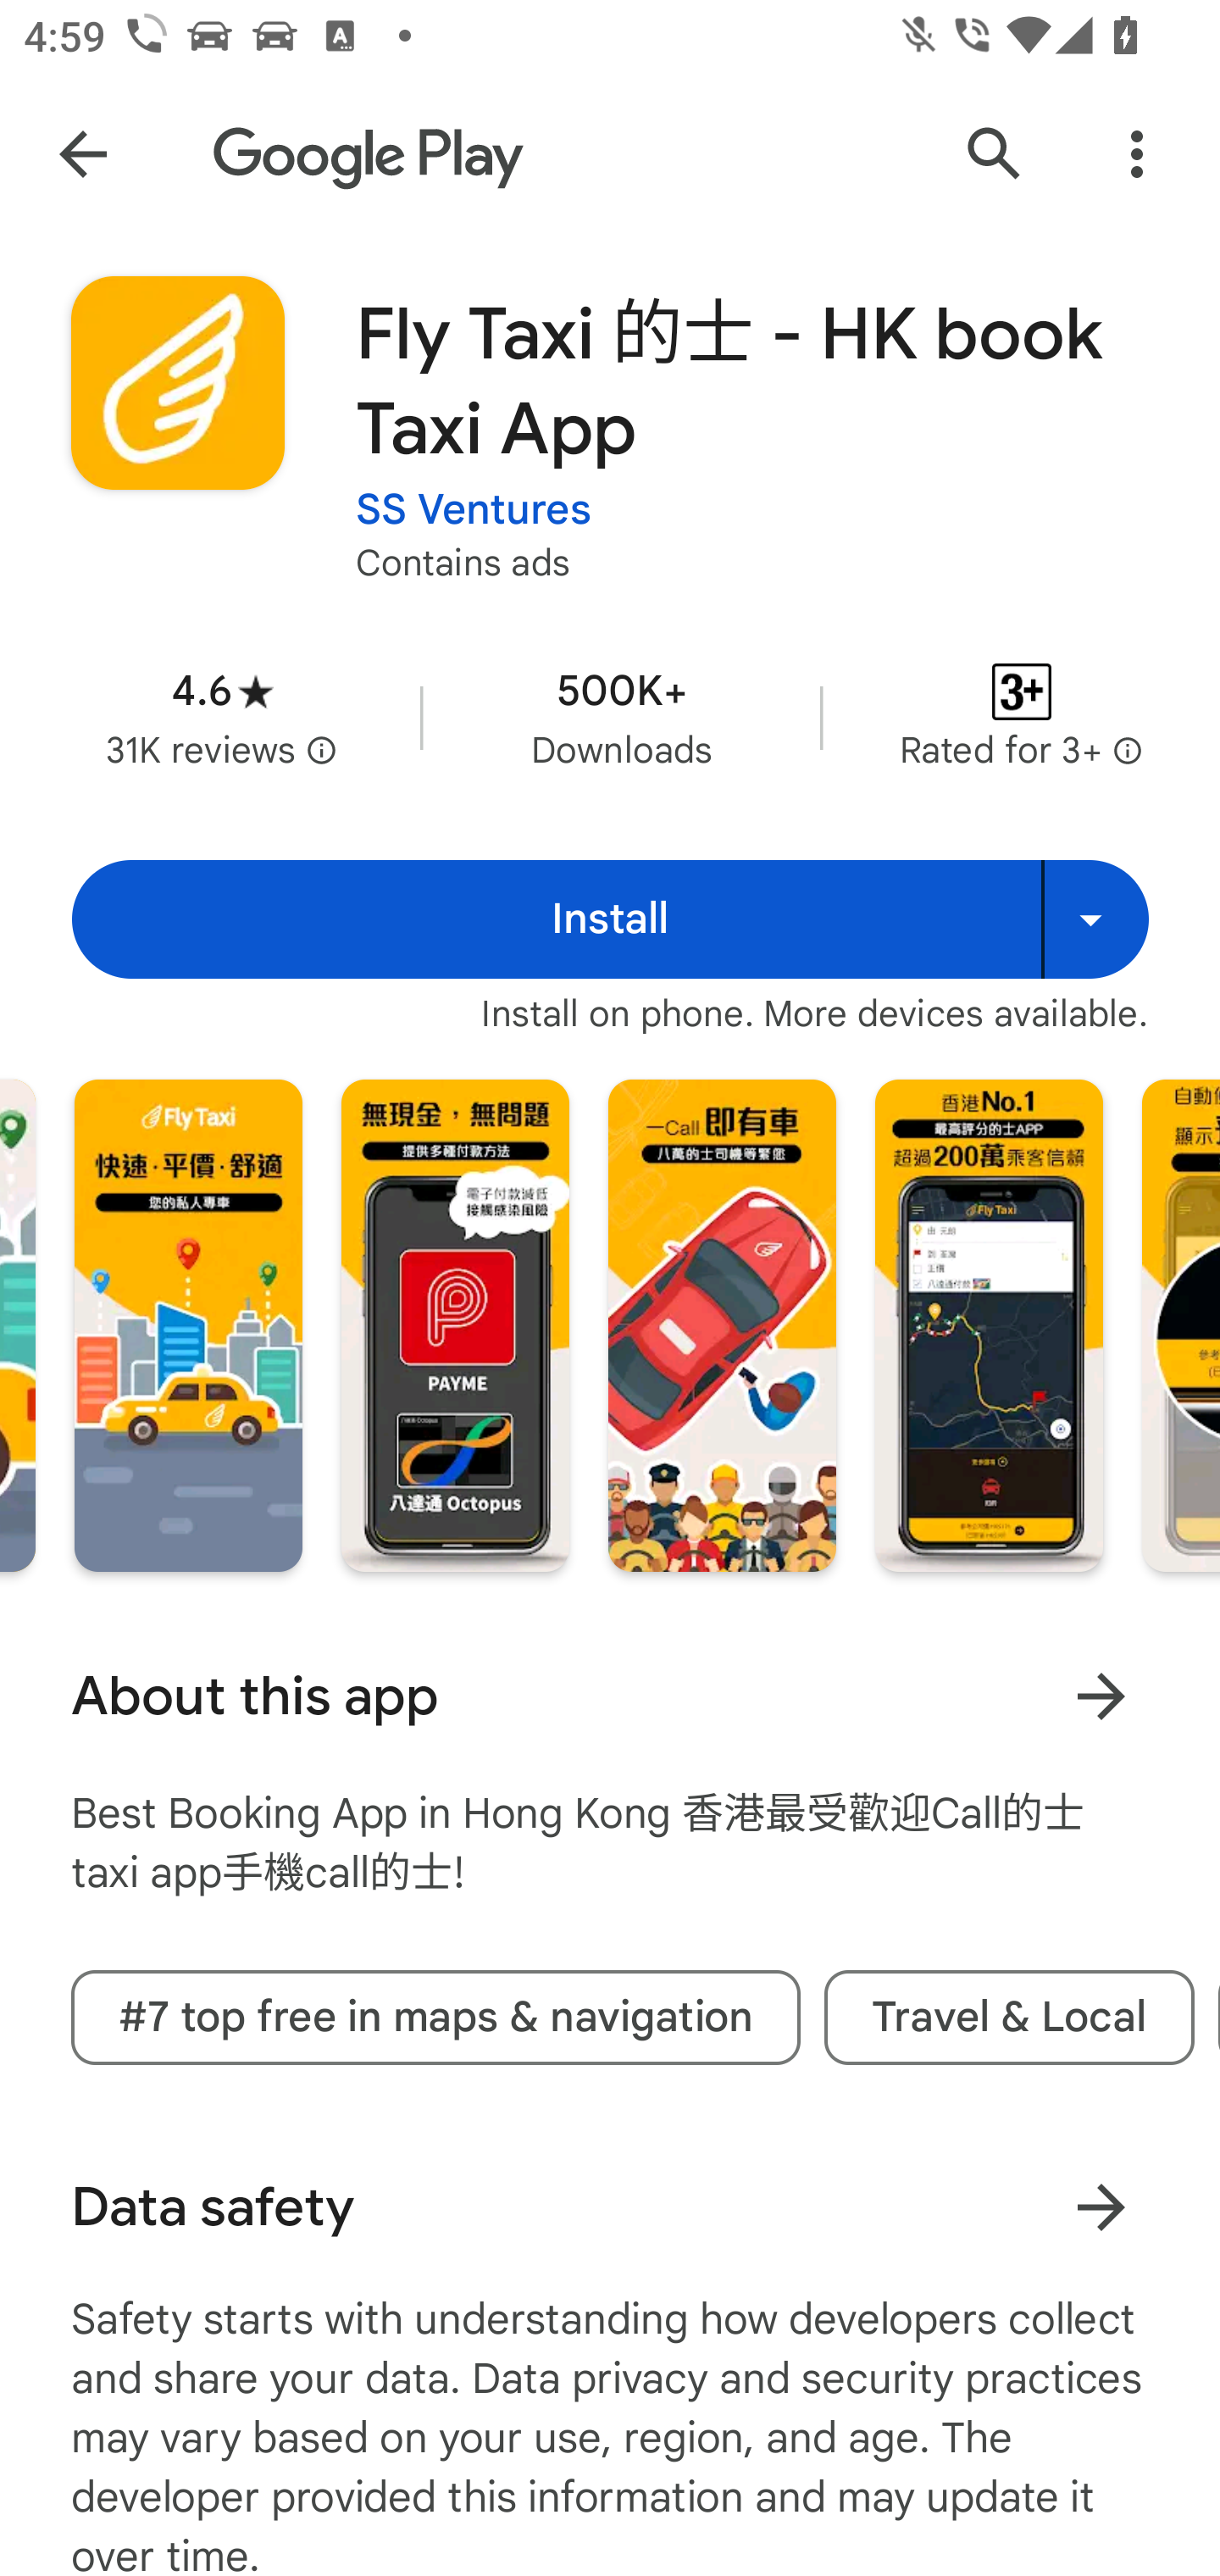 The image size is (1220, 2576). What do you see at coordinates (1009, 2018) in the screenshot?
I see `Travel & Local tag` at bounding box center [1009, 2018].